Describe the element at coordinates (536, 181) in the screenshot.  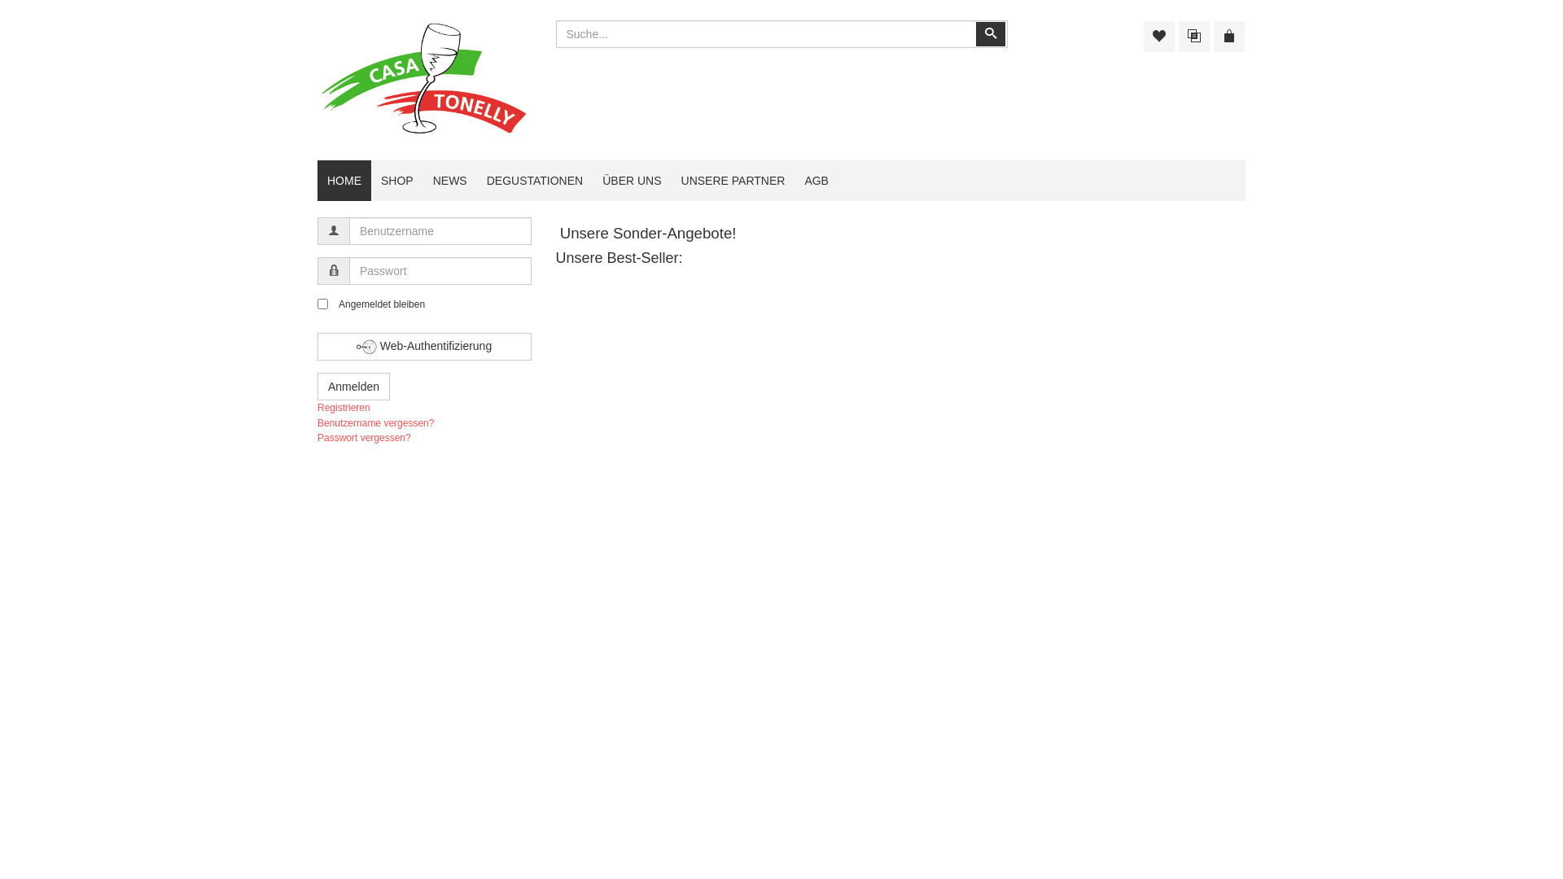
I see `DEGUSTATIONEN` at that location.